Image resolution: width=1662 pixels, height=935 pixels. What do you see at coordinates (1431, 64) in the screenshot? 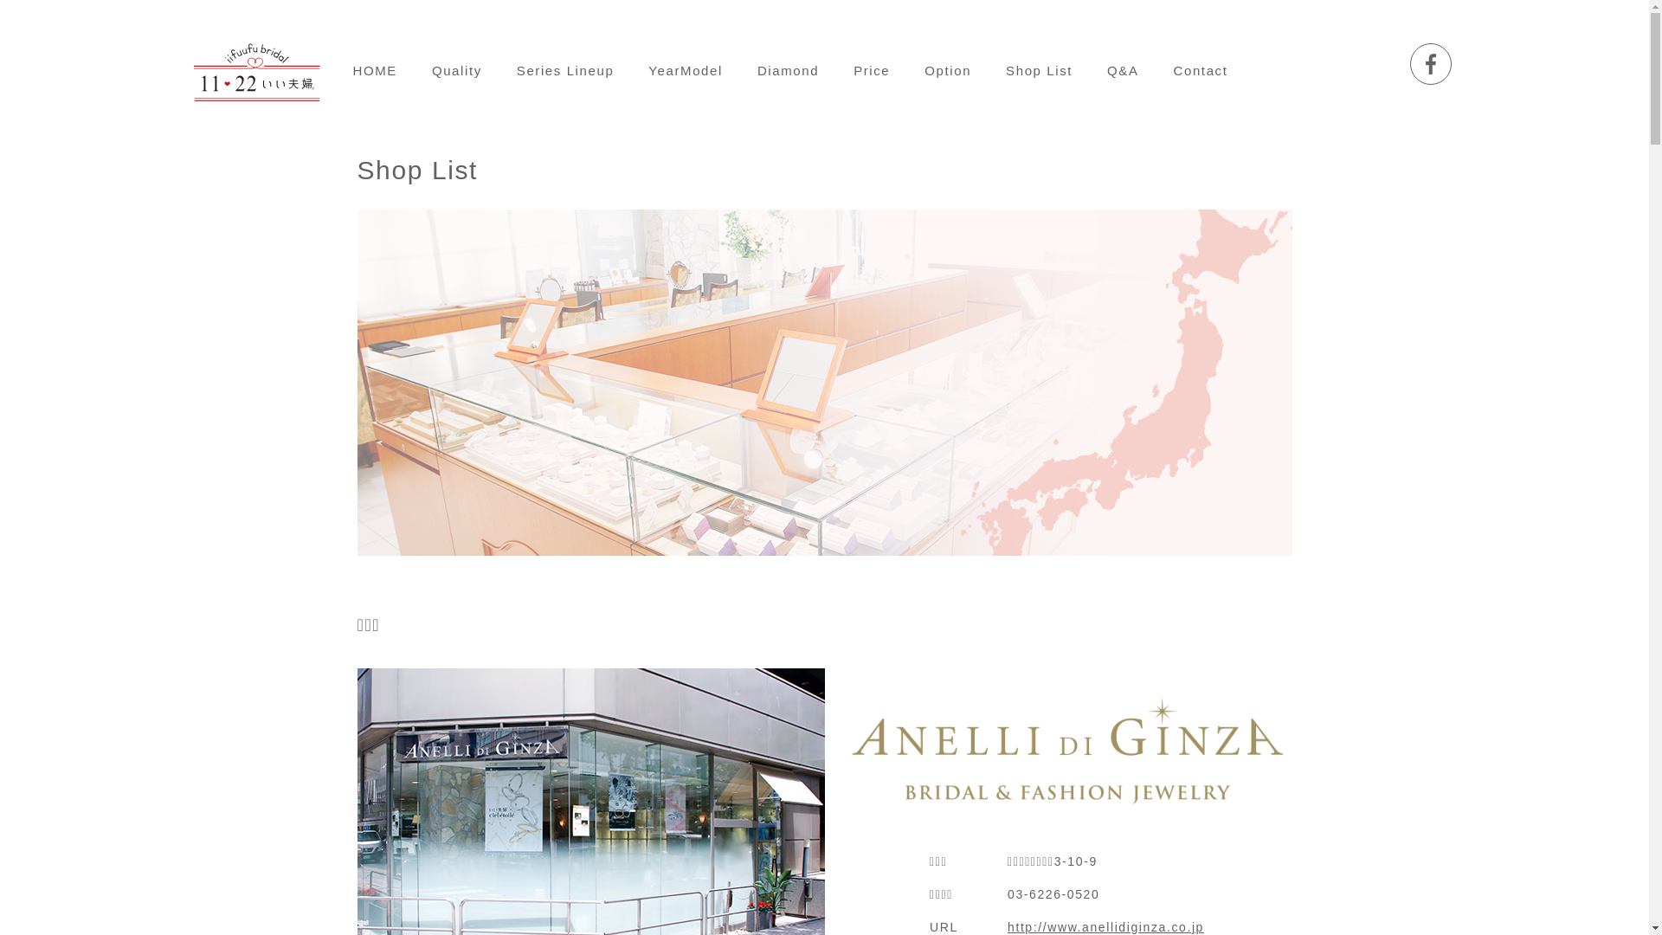
I see `Facebook` at bounding box center [1431, 64].